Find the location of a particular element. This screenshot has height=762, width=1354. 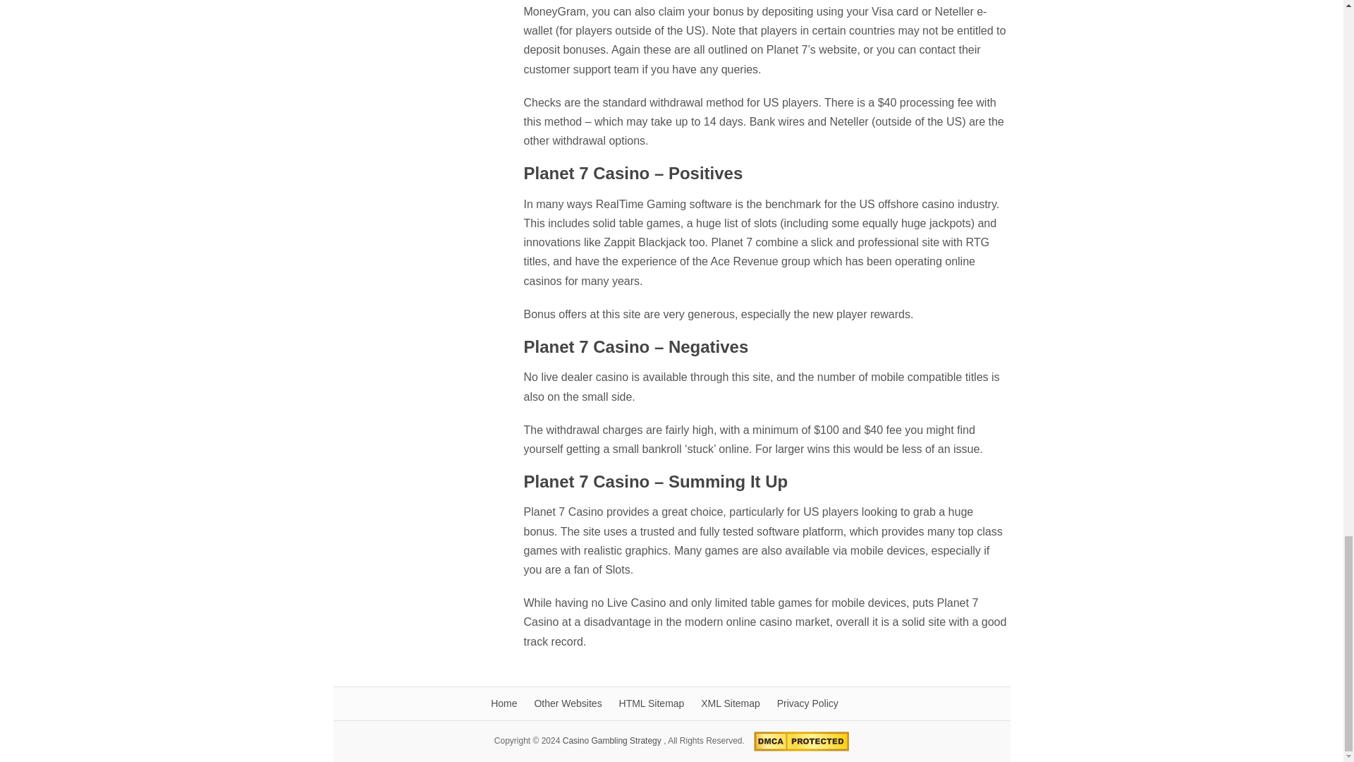

Other Websites is located at coordinates (567, 703).